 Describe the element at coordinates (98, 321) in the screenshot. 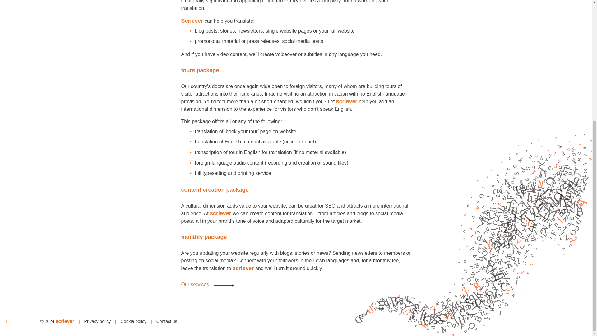

I see `Privacy policy` at that location.